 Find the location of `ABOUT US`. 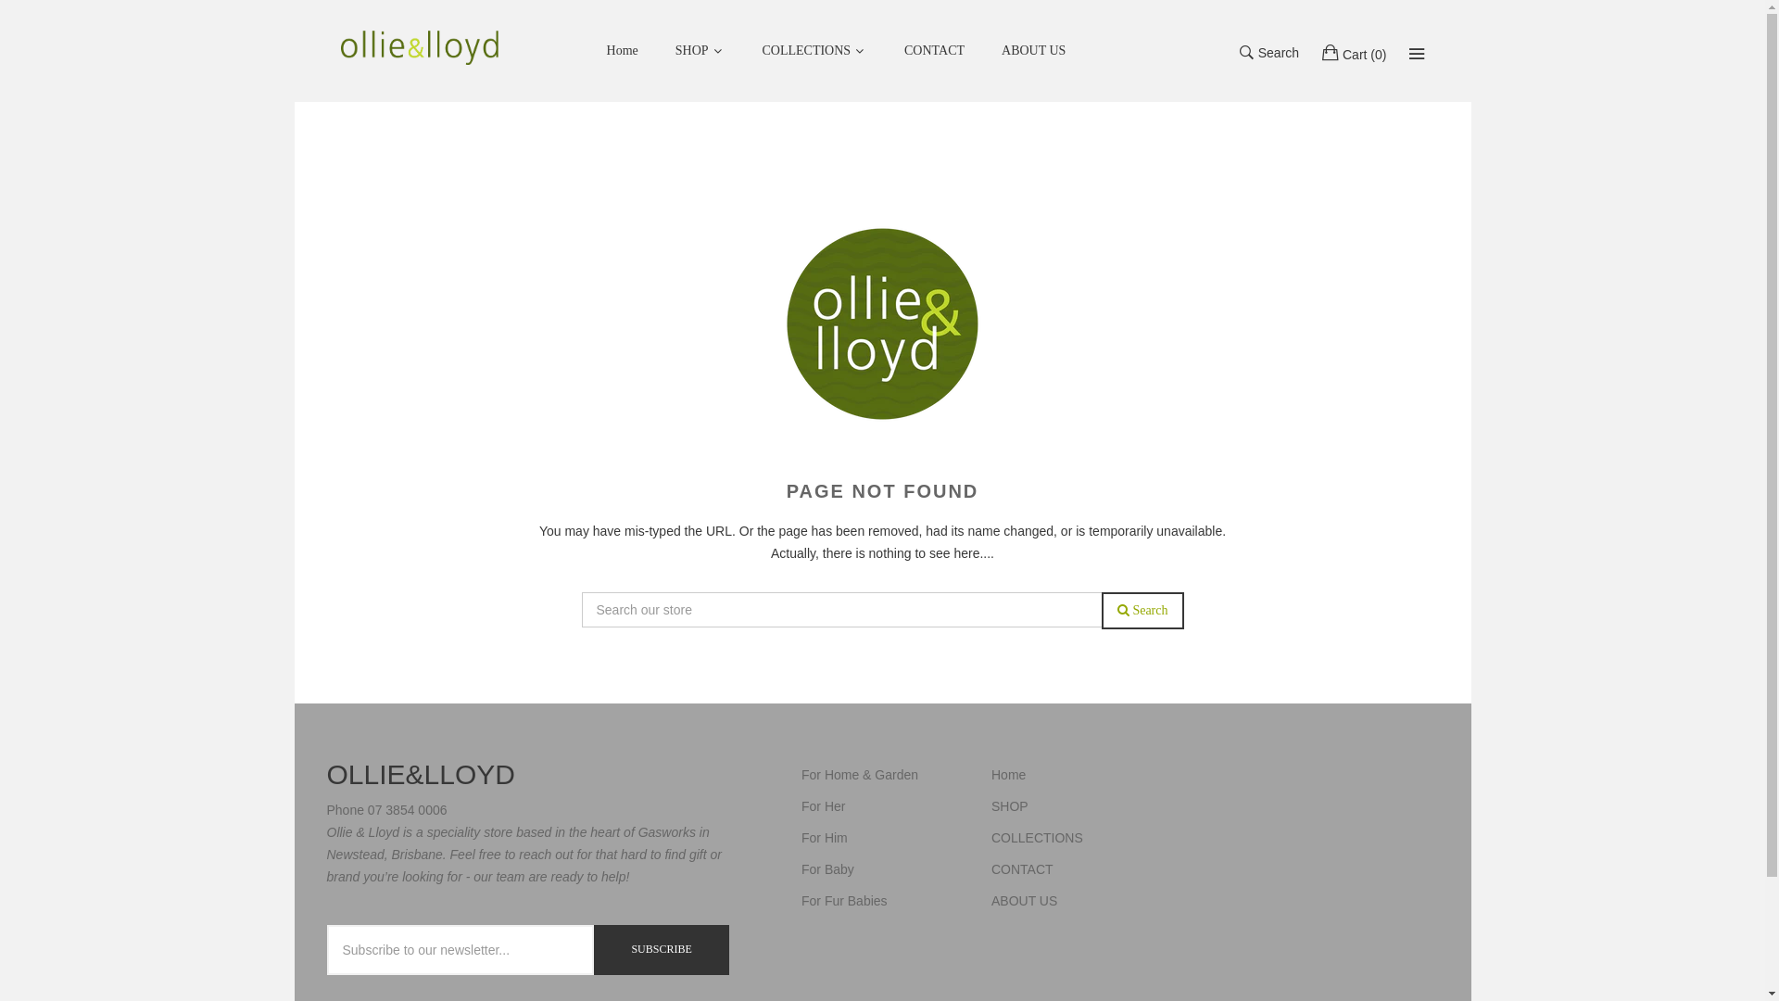

ABOUT US is located at coordinates (1025, 901).